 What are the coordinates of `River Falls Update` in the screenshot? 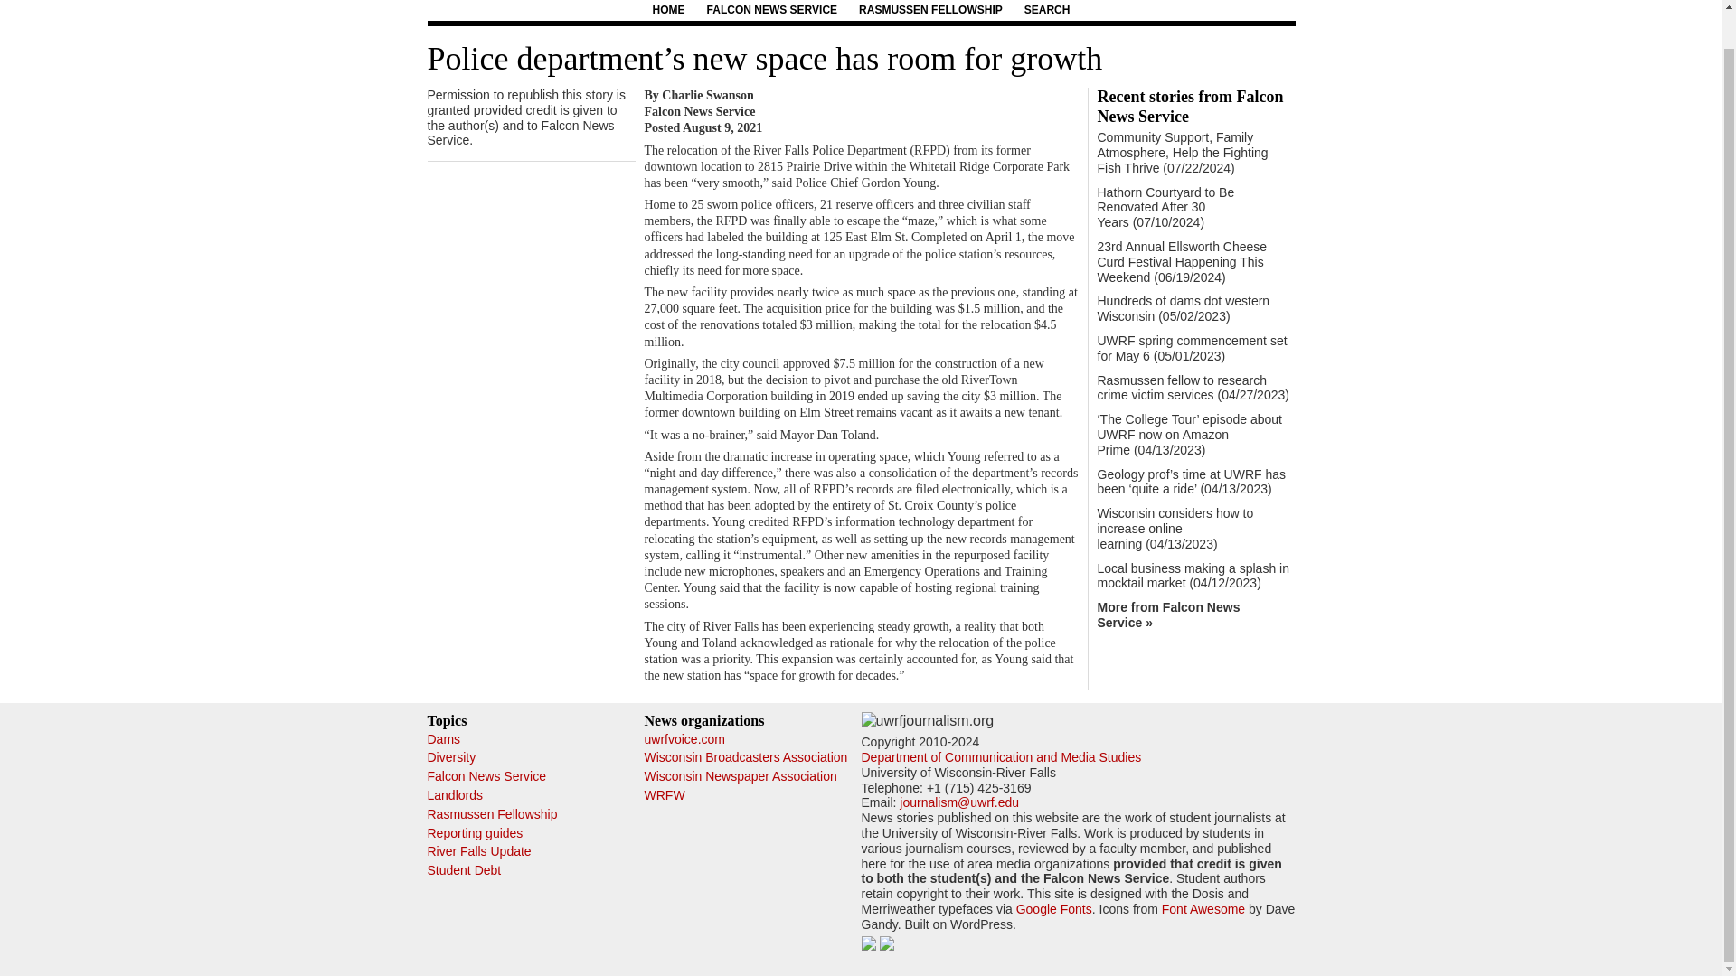 It's located at (479, 851).